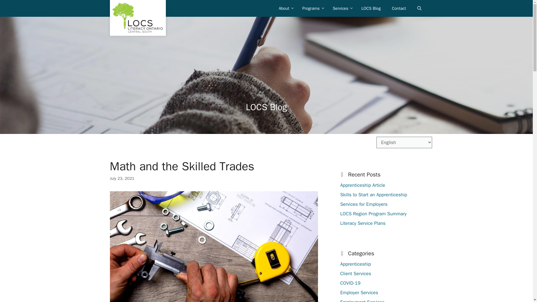  I want to click on Services, so click(341, 8).